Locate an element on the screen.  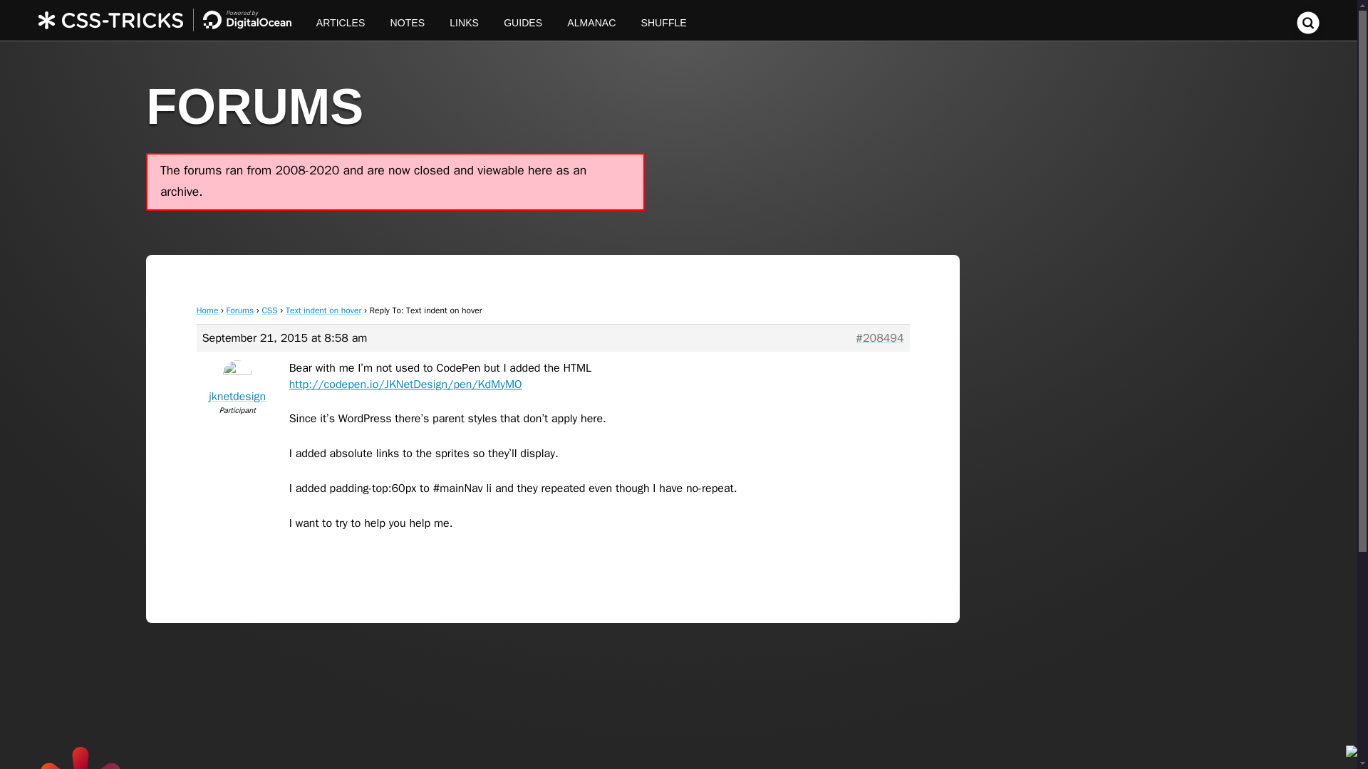
LINKS is located at coordinates (465, 20).